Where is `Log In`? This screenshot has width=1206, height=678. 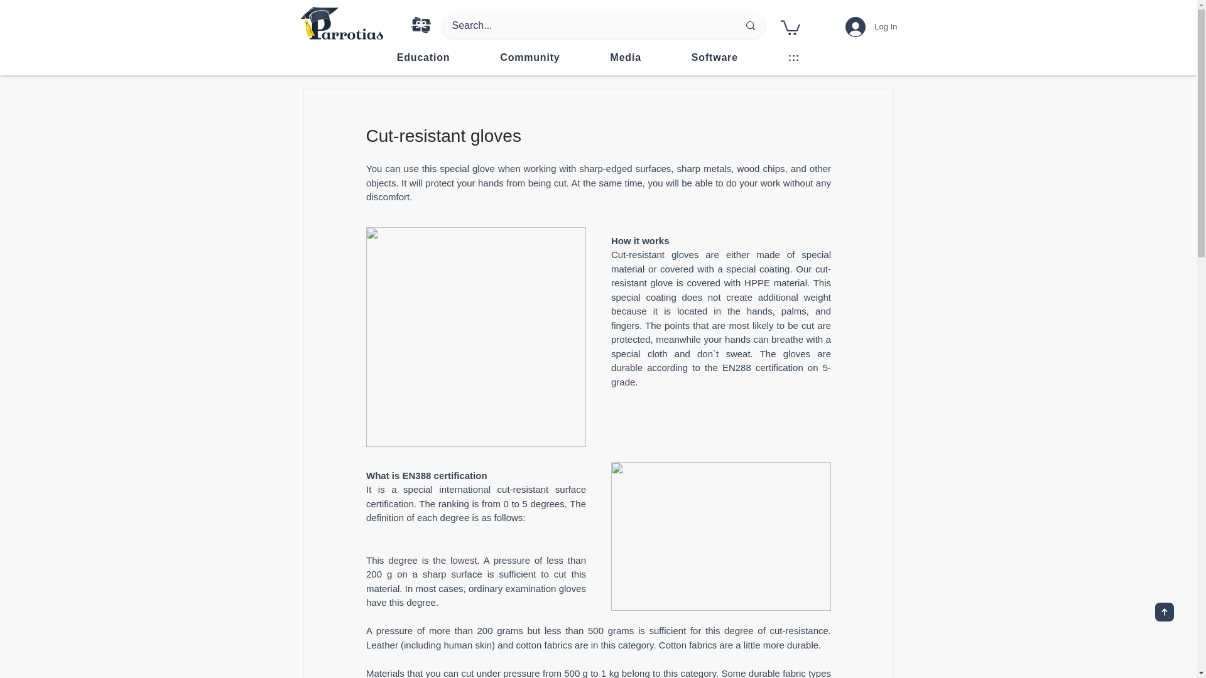
Log In is located at coordinates (871, 26).